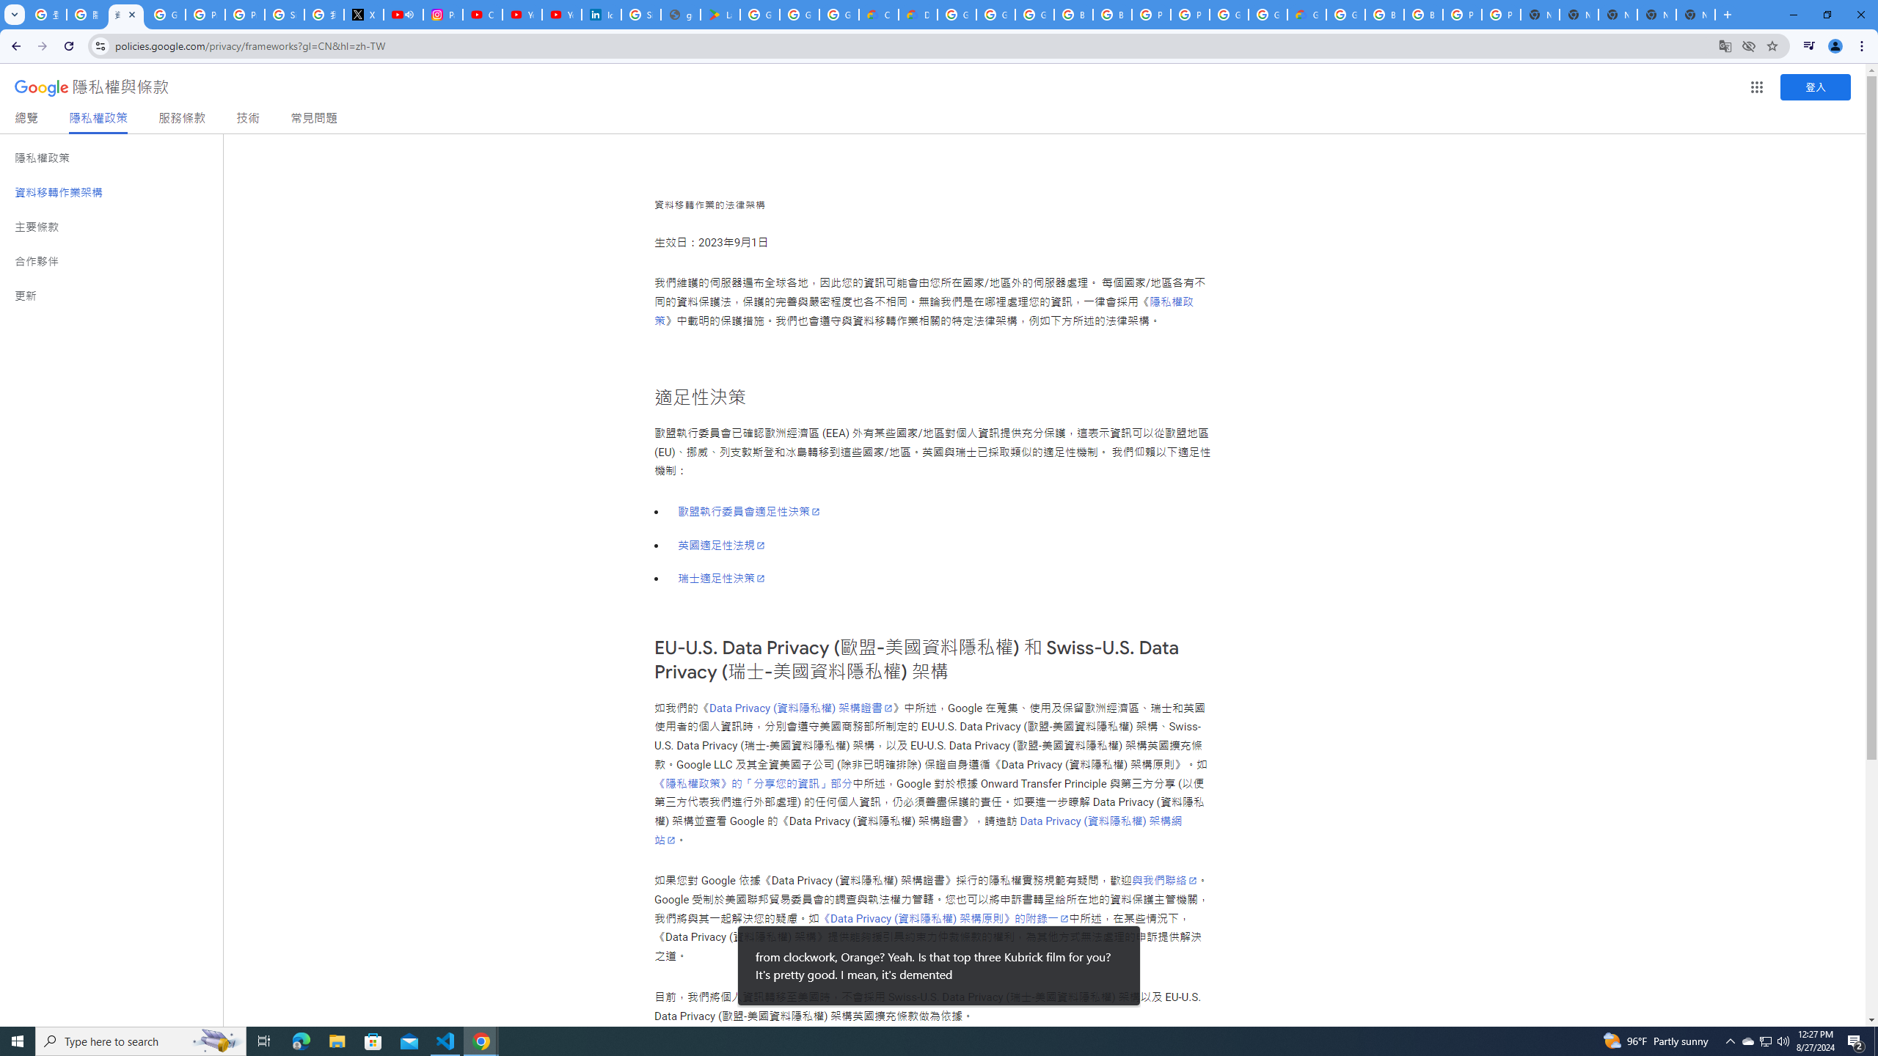  Describe the element at coordinates (1307, 15) in the screenshot. I see `Google Cloud Estimate Summary` at that location.